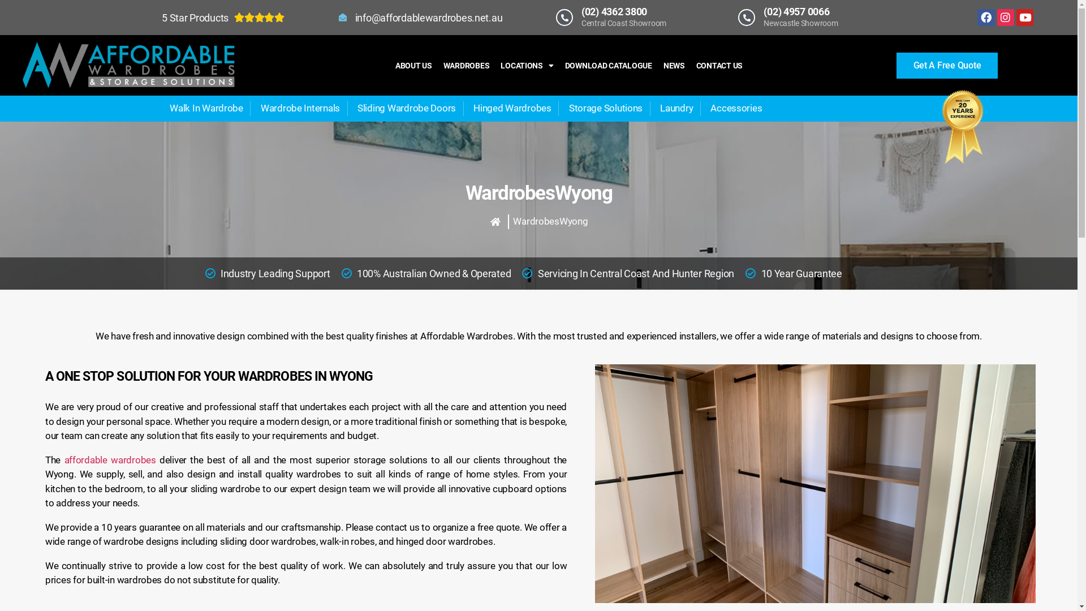 Image resolution: width=1086 pixels, height=611 pixels. Describe the element at coordinates (674, 66) in the screenshot. I see `NEWS` at that location.